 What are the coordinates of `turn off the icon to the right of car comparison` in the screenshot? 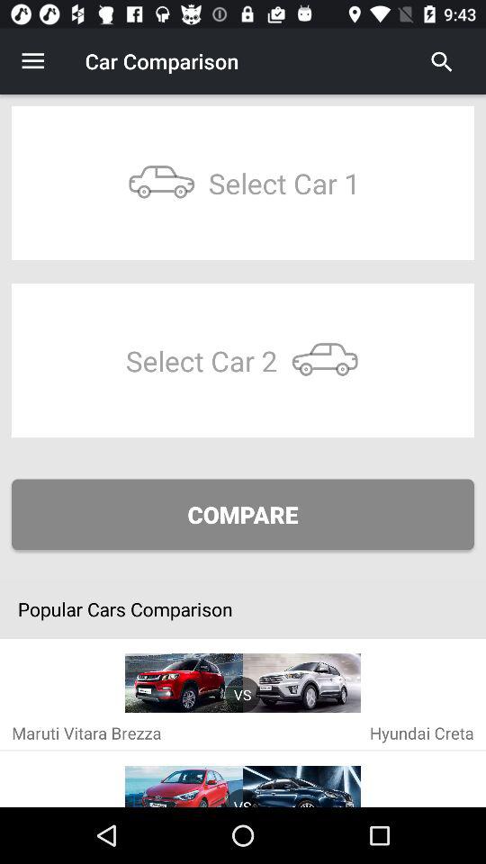 It's located at (442, 61).